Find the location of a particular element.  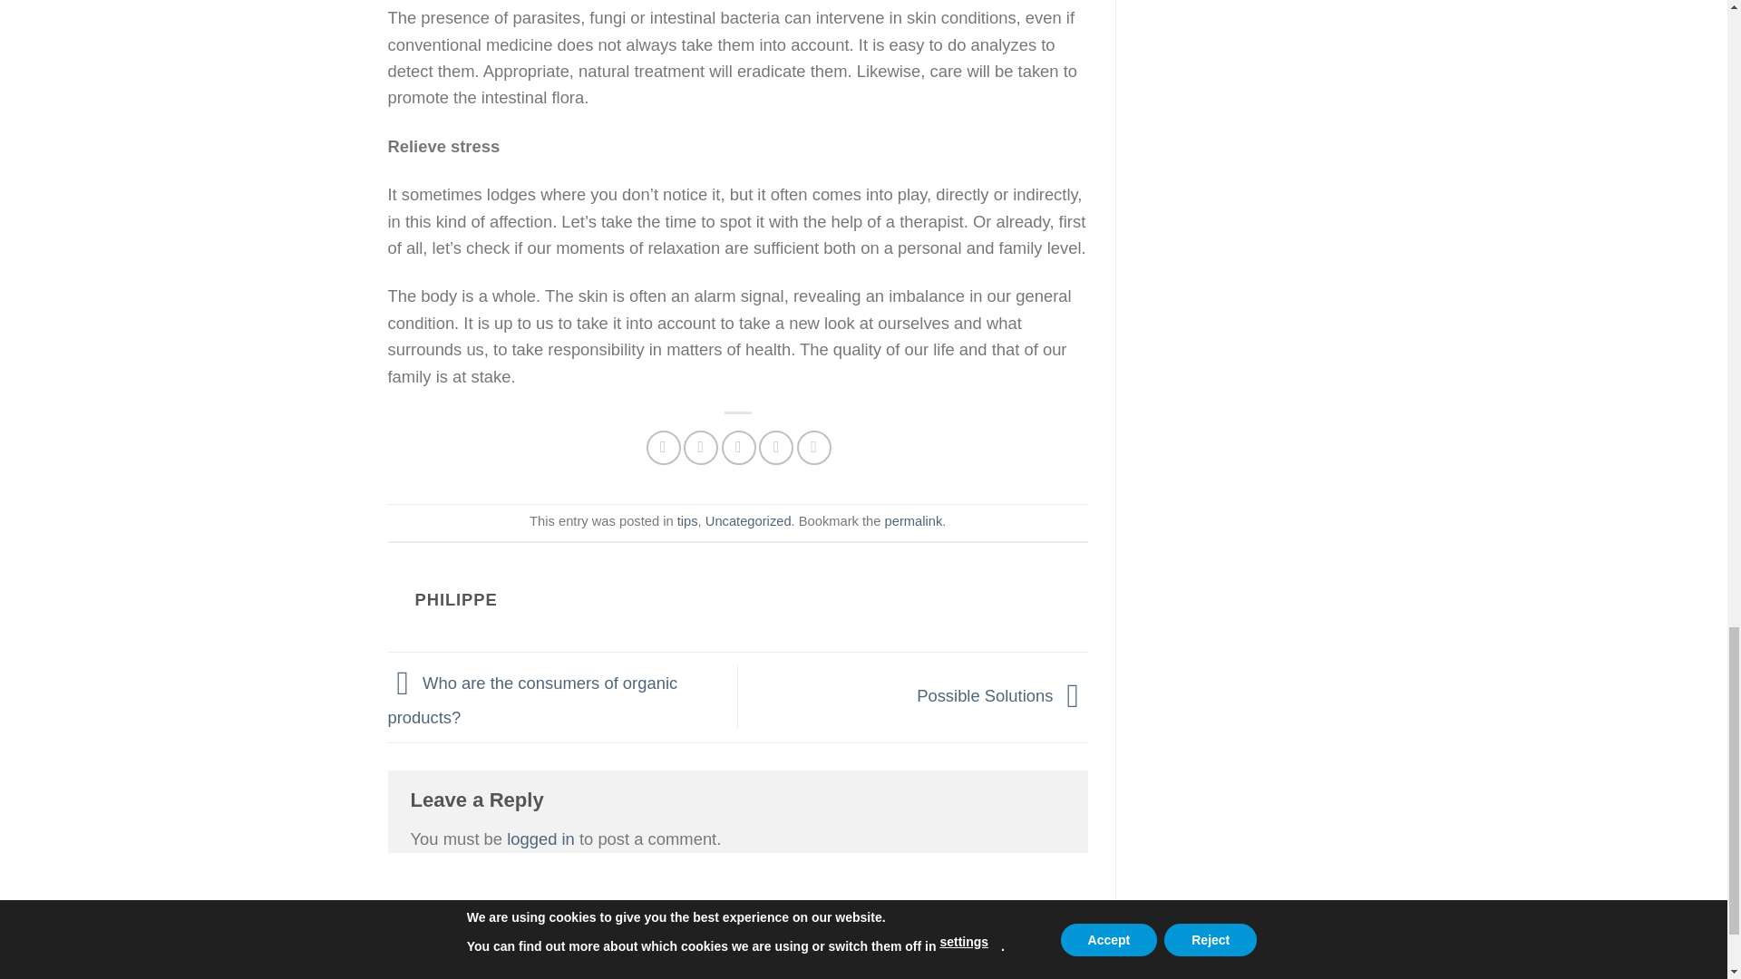

tips is located at coordinates (687, 521).